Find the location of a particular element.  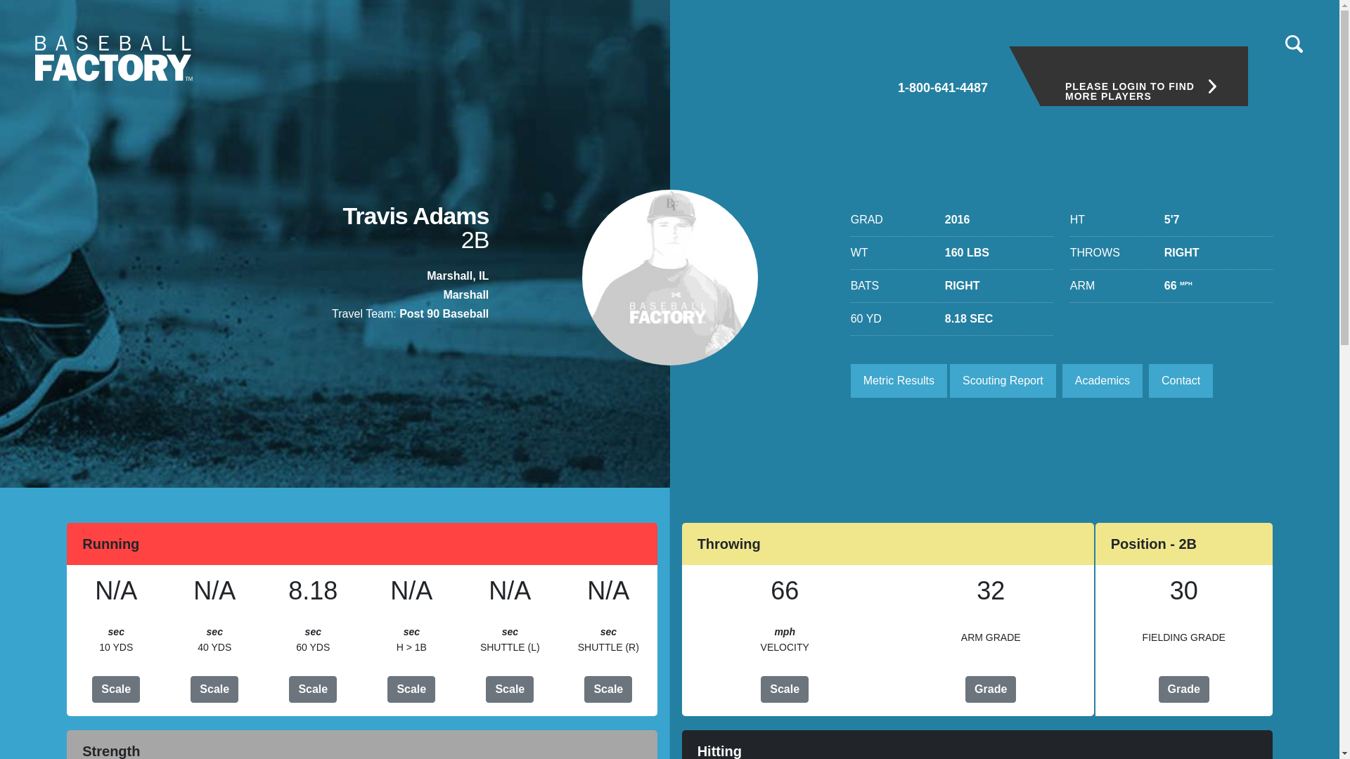

1-800-641-4487 is located at coordinates (942, 70).